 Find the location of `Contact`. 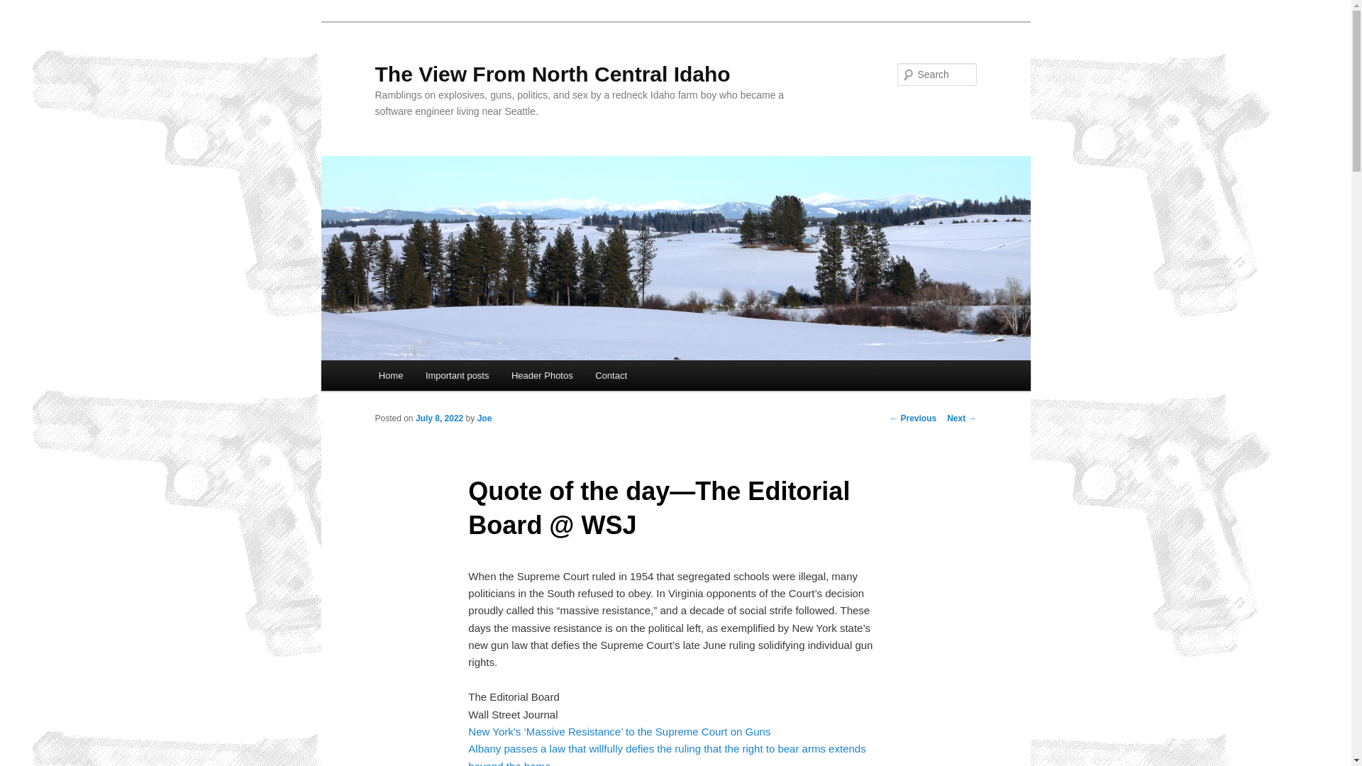

Contact is located at coordinates (610, 374).